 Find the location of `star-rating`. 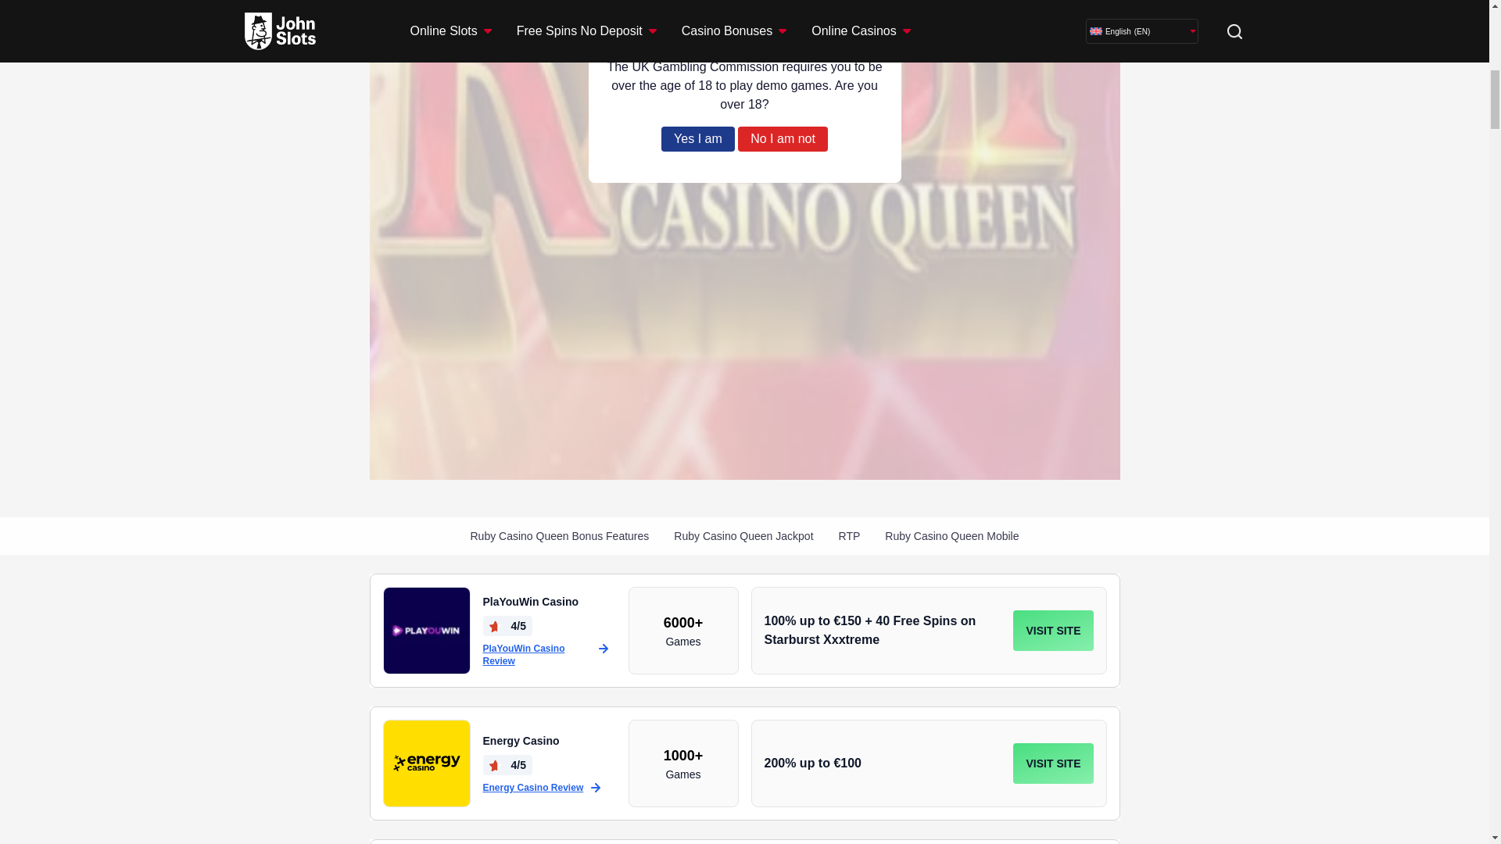

star-rating is located at coordinates (495, 627).